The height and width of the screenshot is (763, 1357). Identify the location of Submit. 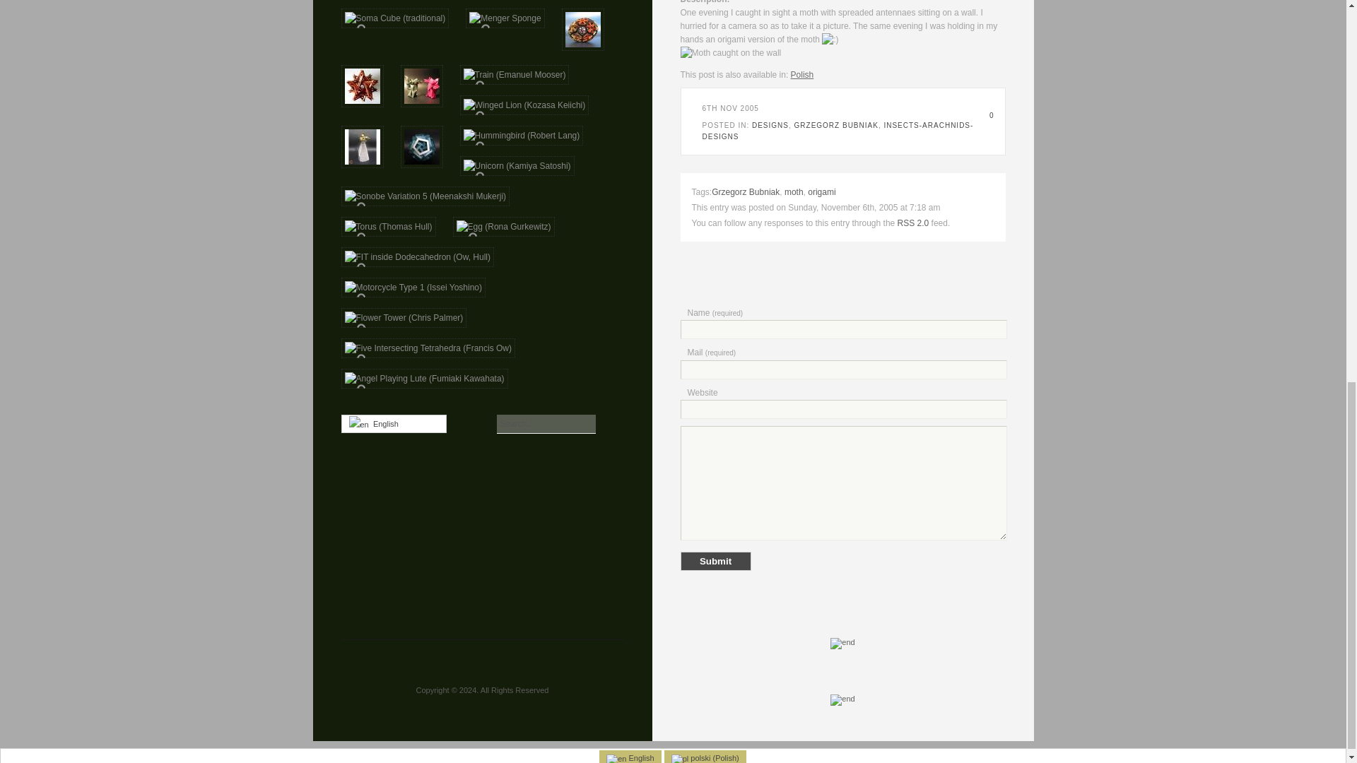
(715, 561).